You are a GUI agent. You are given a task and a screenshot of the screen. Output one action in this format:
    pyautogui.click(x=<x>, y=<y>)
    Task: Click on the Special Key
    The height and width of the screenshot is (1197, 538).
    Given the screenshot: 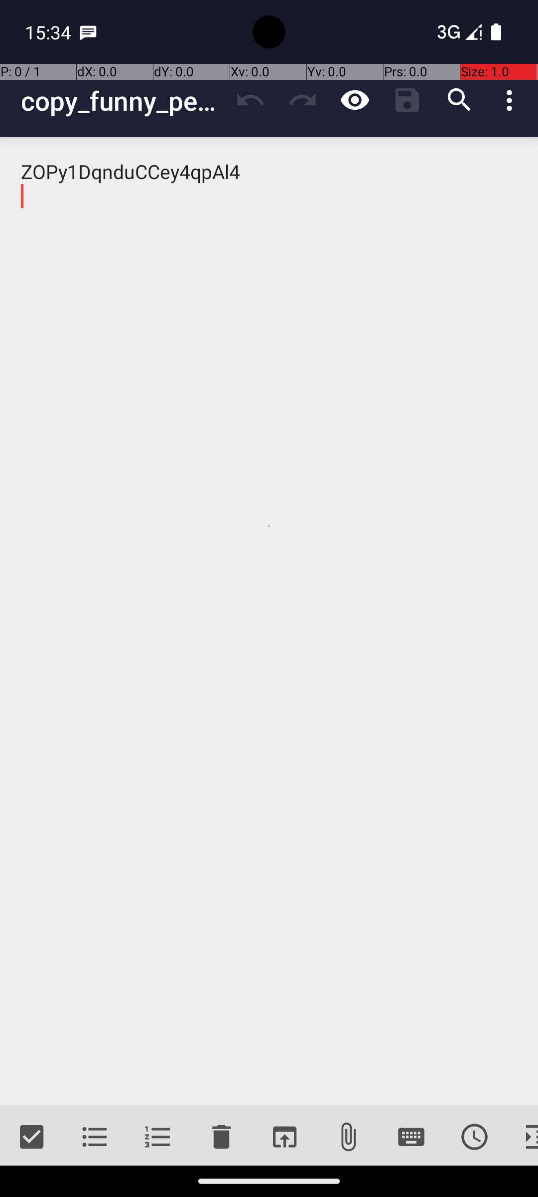 What is the action you would take?
    pyautogui.click(x=411, y=1137)
    